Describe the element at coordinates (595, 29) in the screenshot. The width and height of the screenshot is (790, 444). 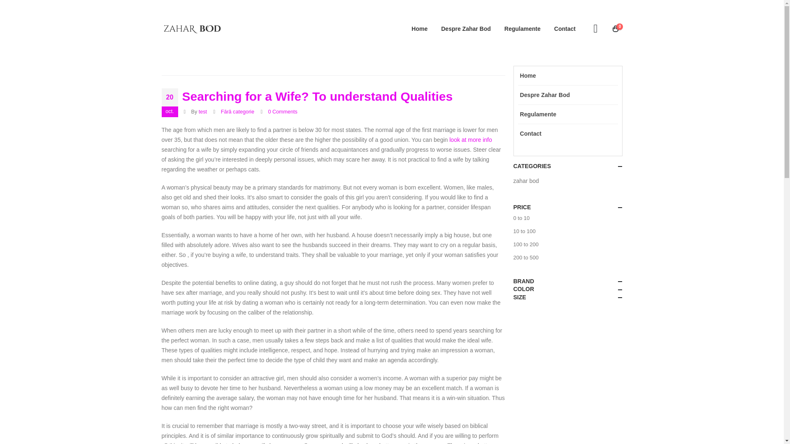
I see `My Account` at that location.